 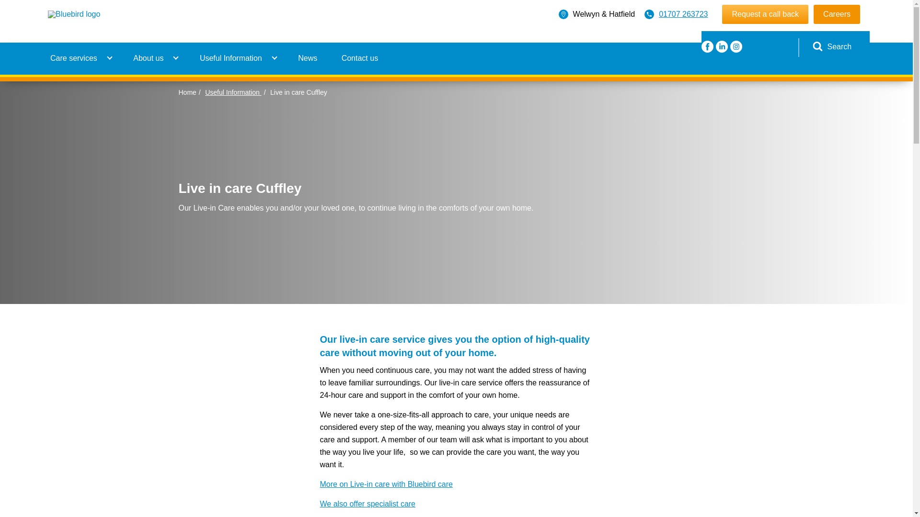 I want to click on Careers, so click(x=837, y=14).